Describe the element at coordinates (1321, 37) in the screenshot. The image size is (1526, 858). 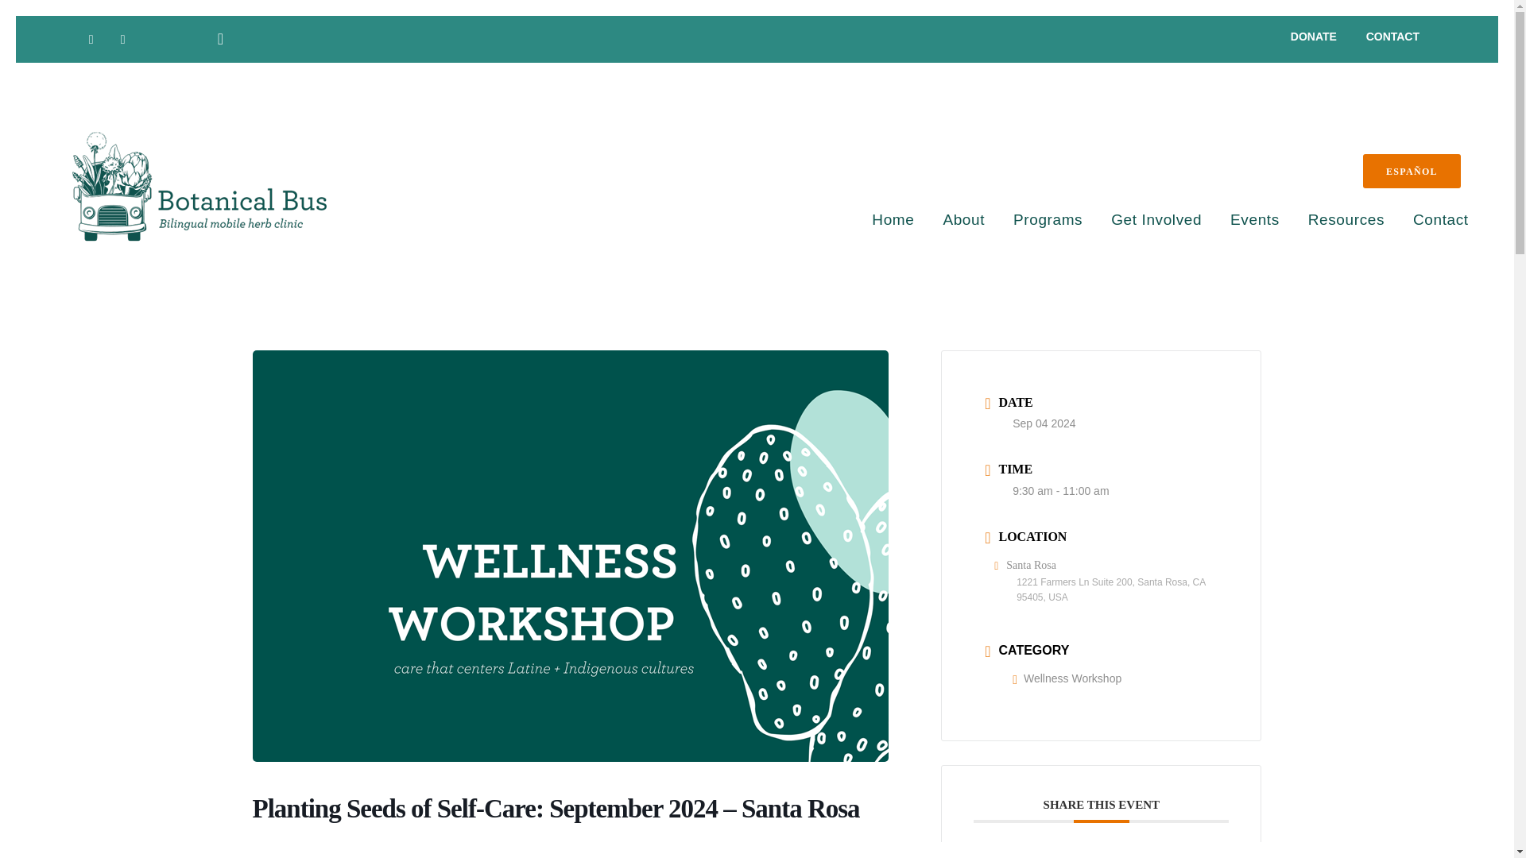
I see `DONATE` at that location.